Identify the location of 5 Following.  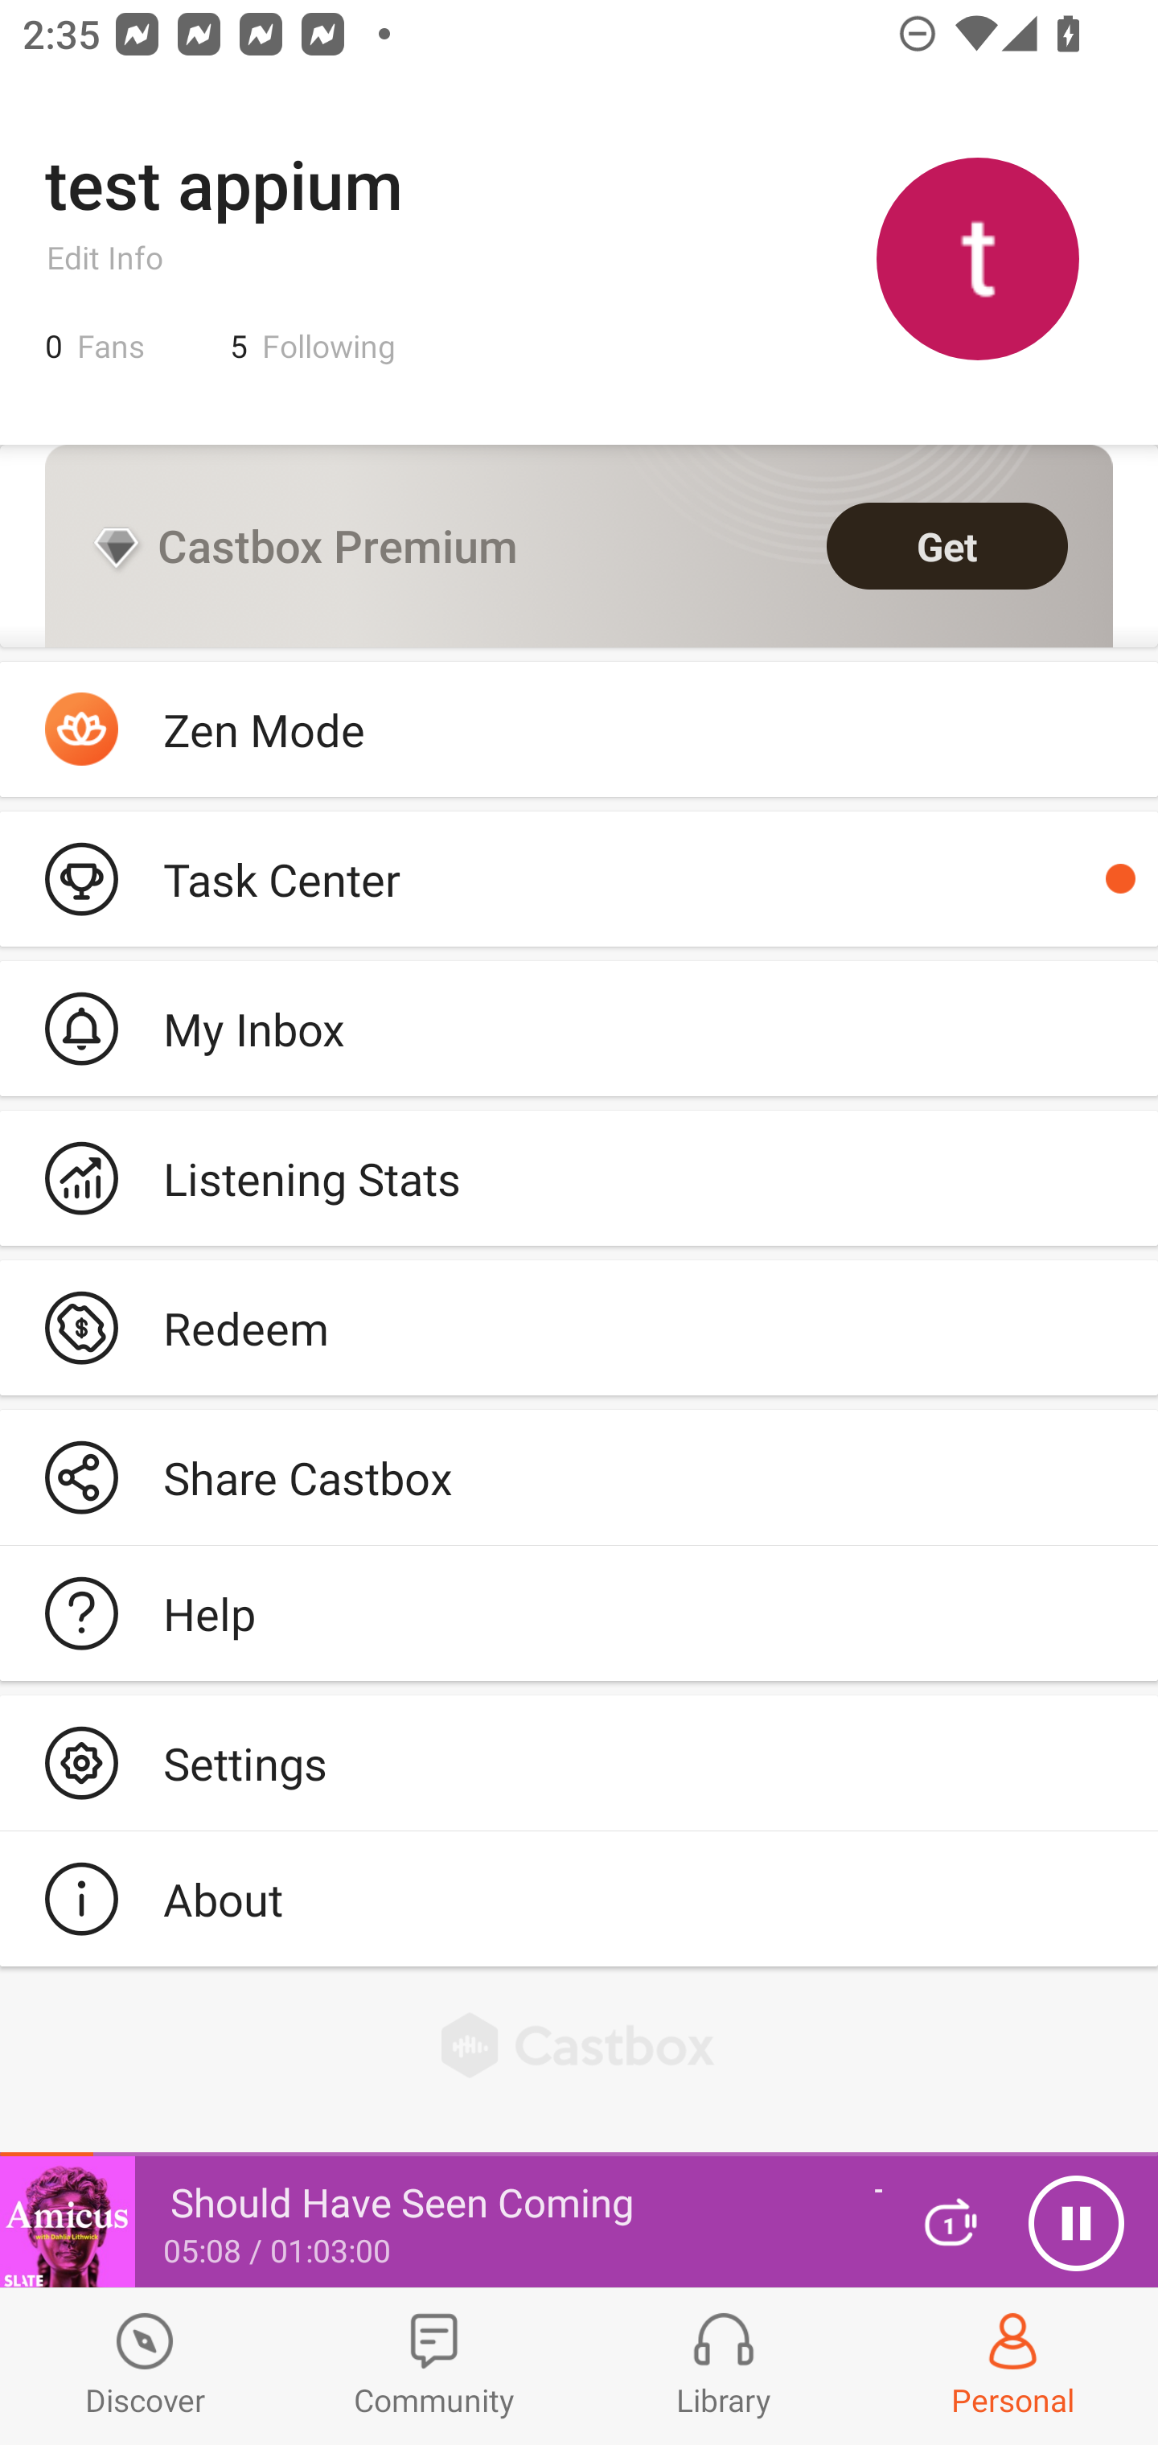
(313, 346).